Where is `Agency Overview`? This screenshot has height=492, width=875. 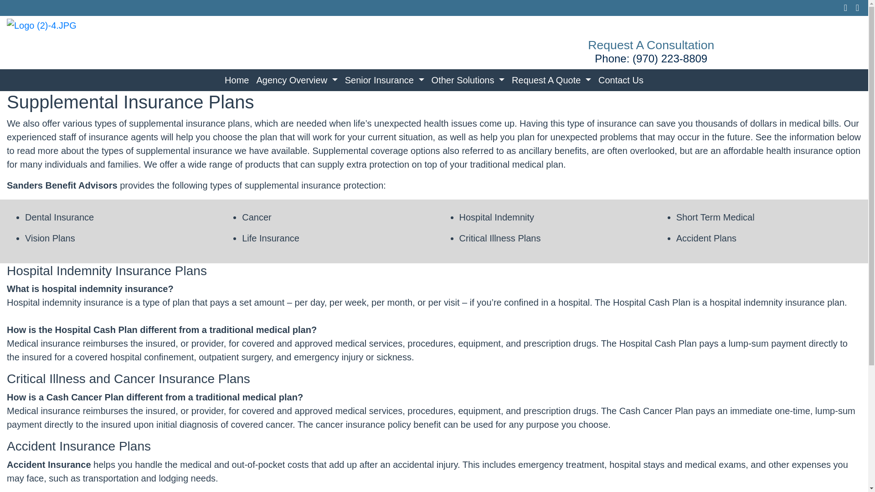
Agency Overview is located at coordinates (297, 80).